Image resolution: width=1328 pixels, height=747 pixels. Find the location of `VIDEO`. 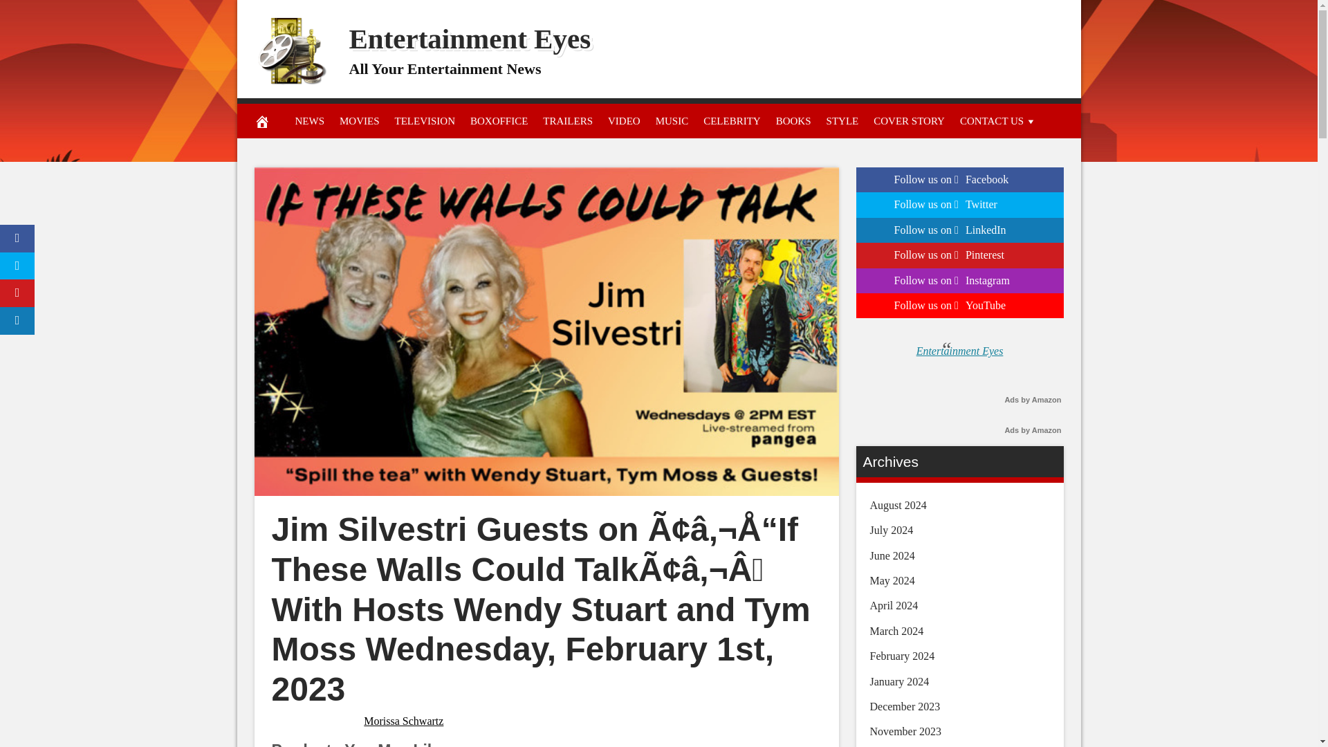

VIDEO is located at coordinates (624, 120).